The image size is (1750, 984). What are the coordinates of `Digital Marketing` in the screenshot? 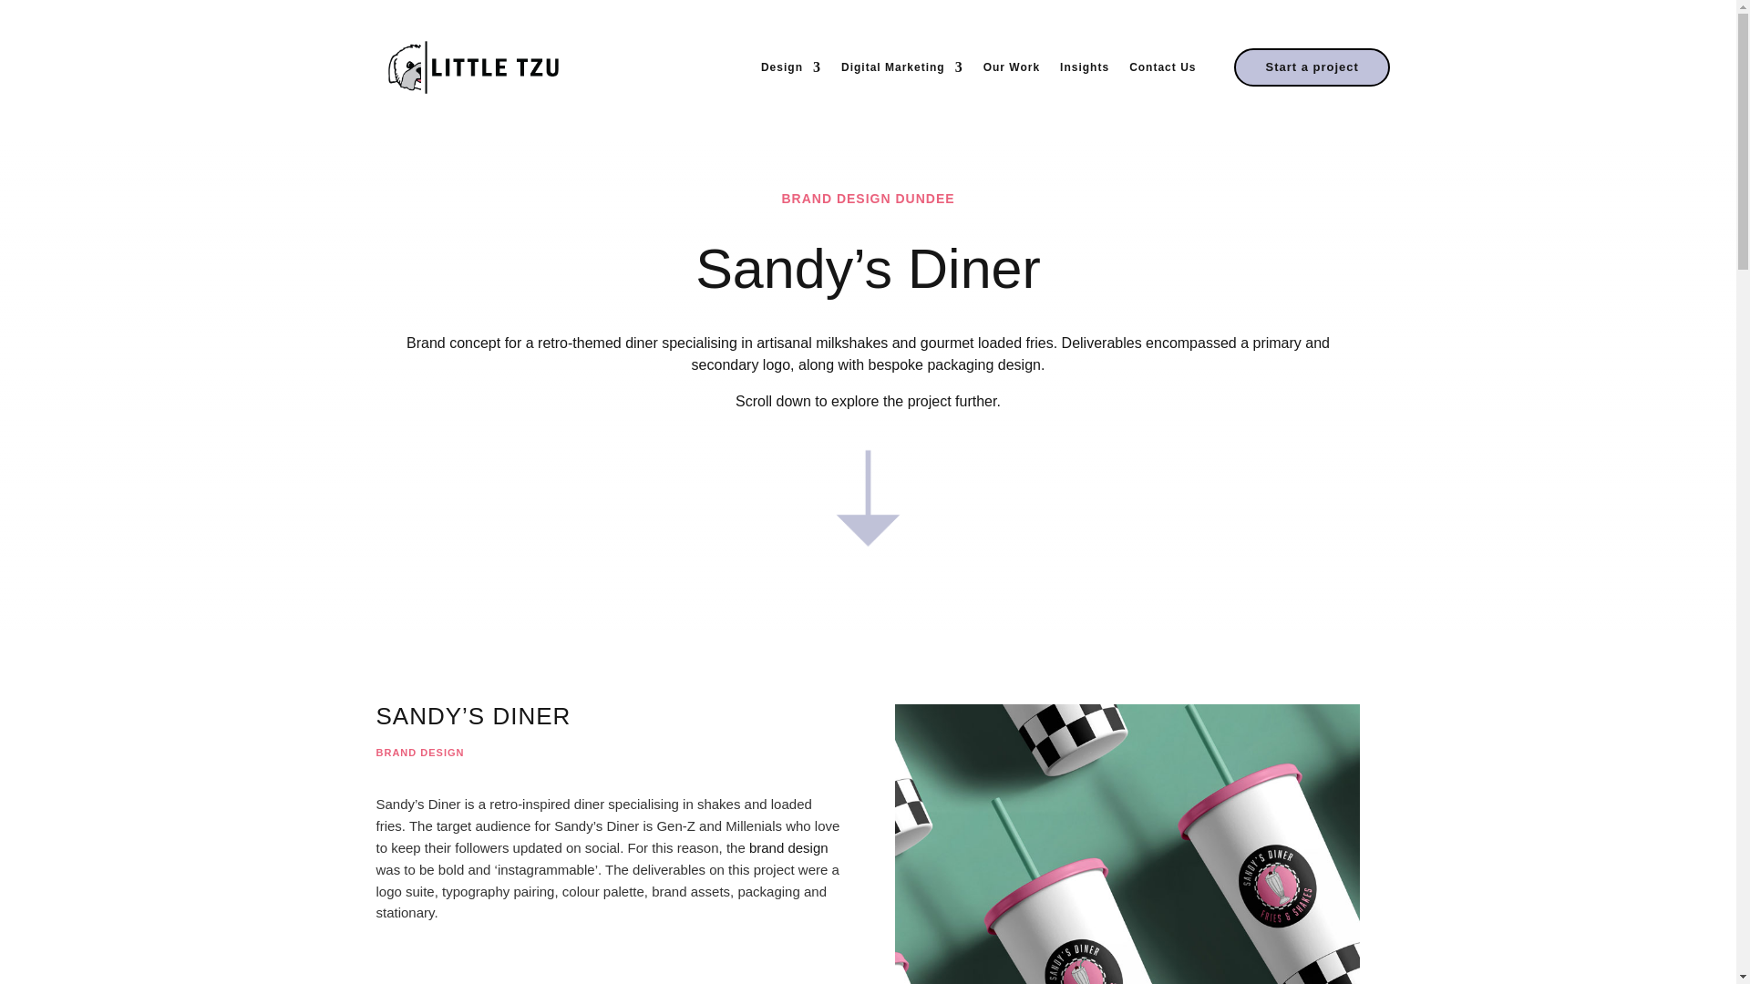 It's located at (902, 67).